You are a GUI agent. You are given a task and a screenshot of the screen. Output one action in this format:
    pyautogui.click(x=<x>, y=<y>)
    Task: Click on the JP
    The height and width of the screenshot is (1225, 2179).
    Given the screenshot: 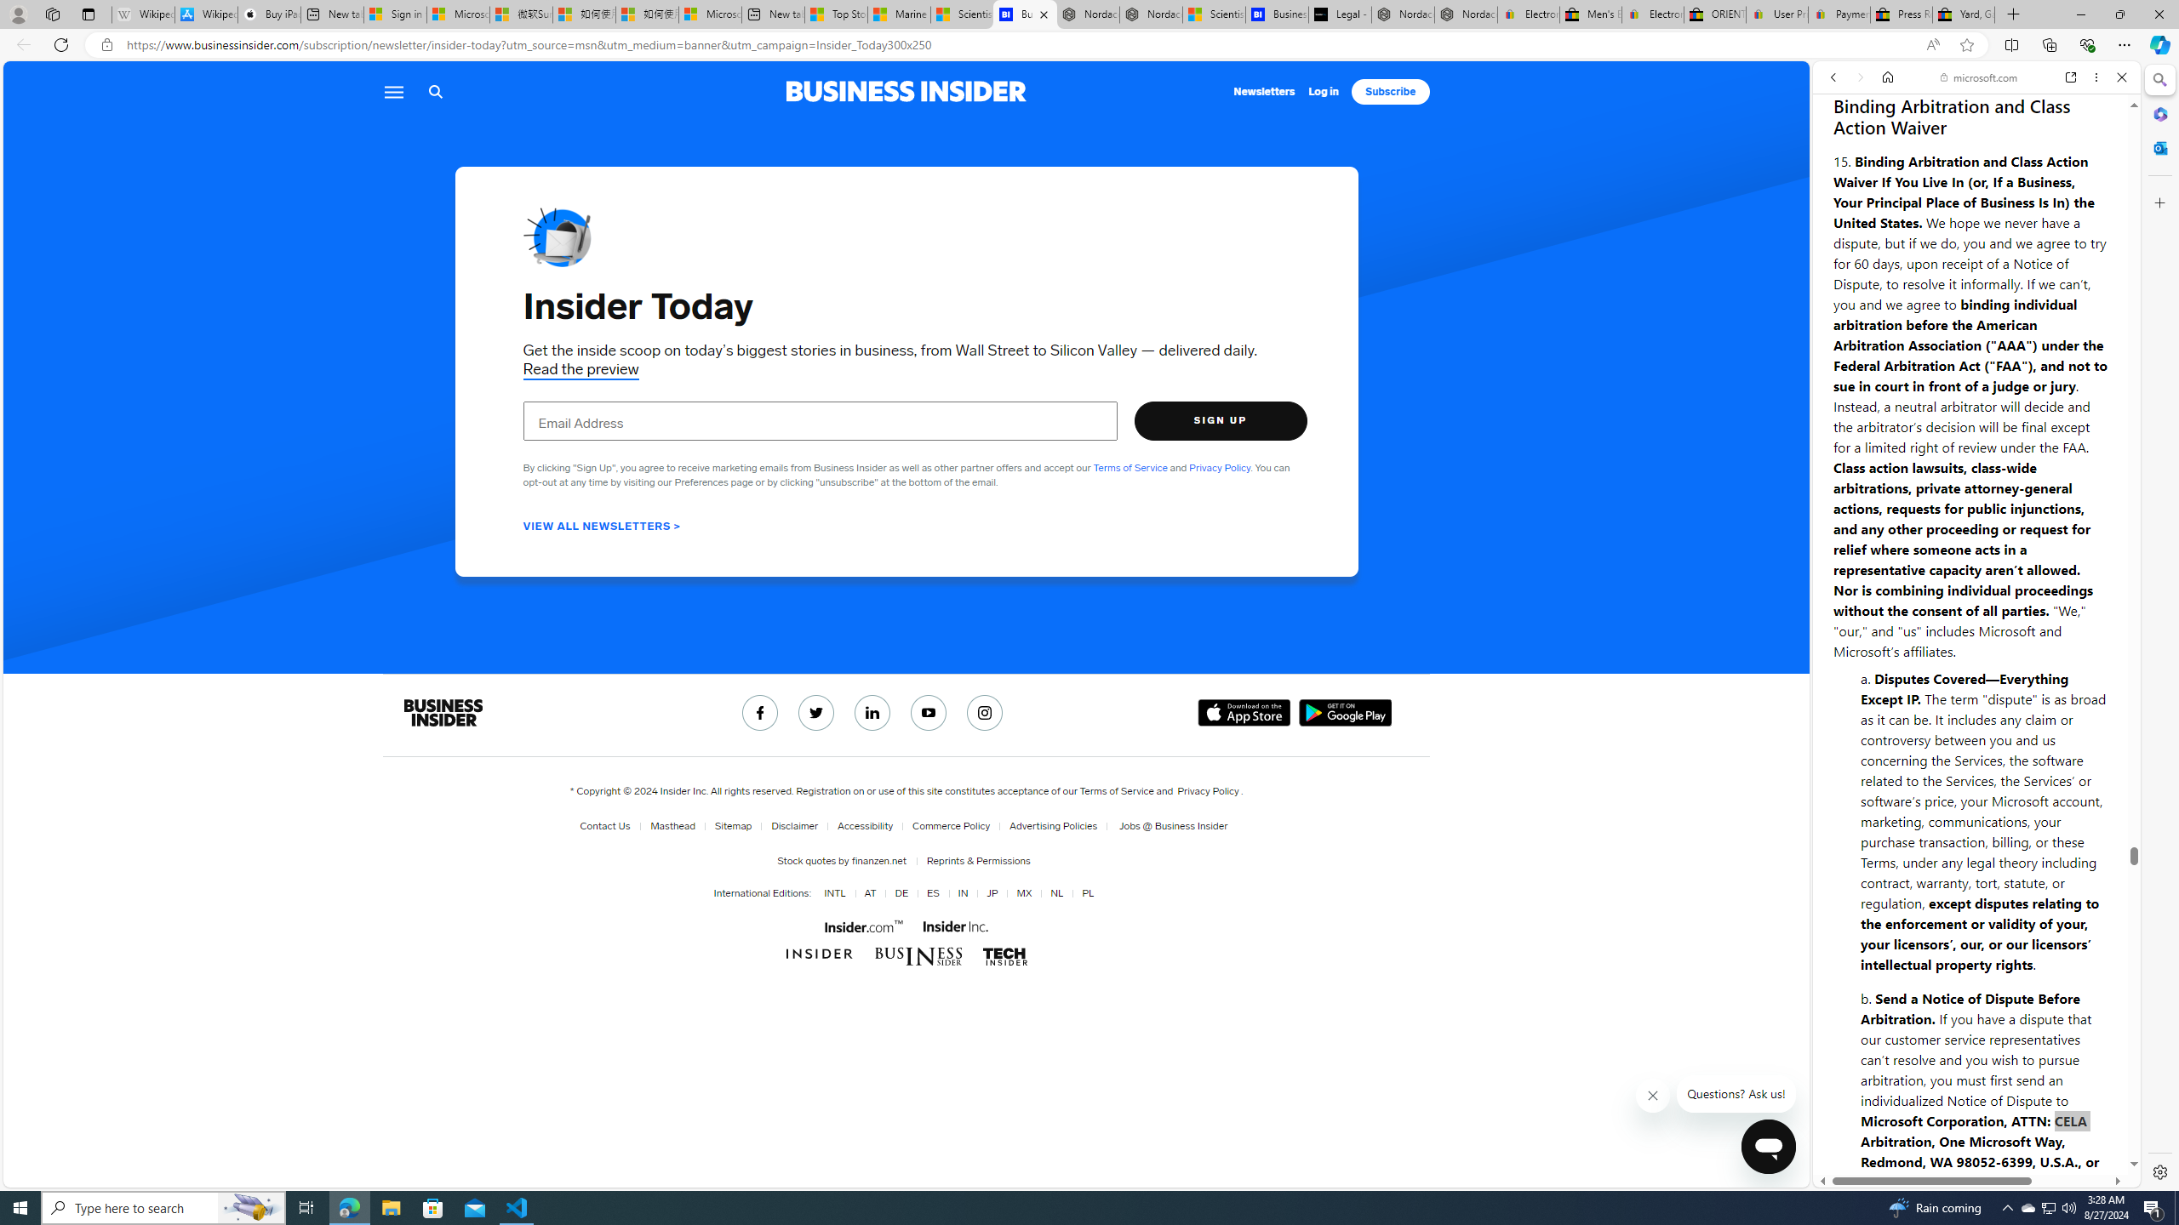 What is the action you would take?
    pyautogui.click(x=989, y=893)
    